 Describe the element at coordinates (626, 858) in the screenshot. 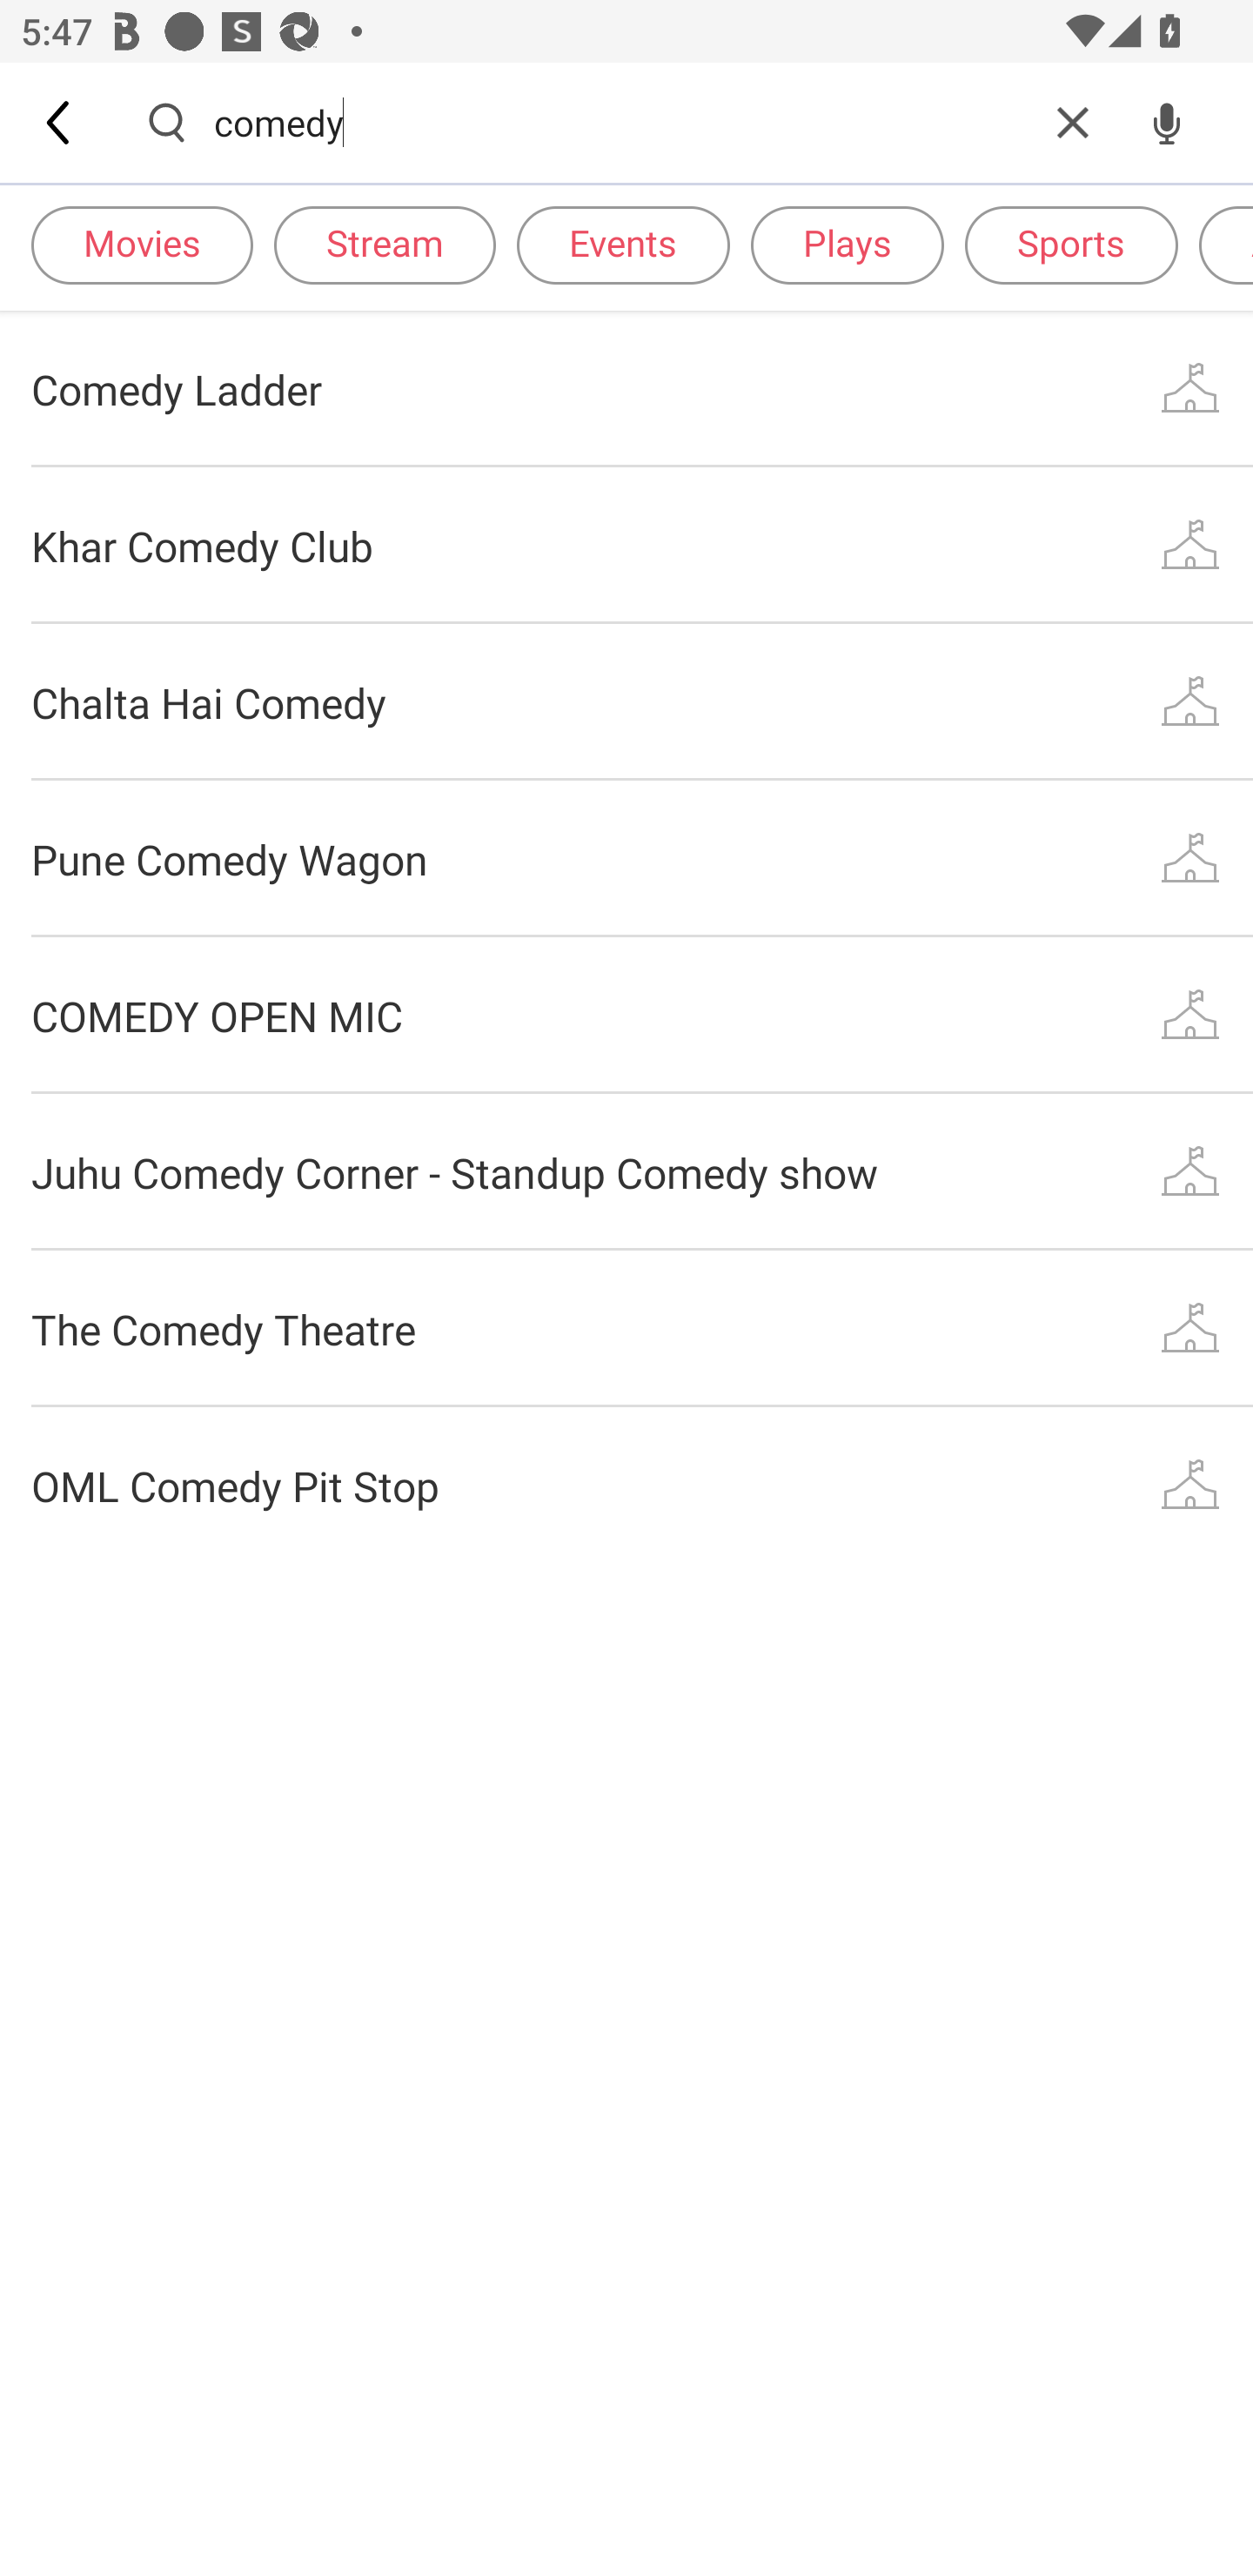

I see `Pune Comedy Wagon` at that location.